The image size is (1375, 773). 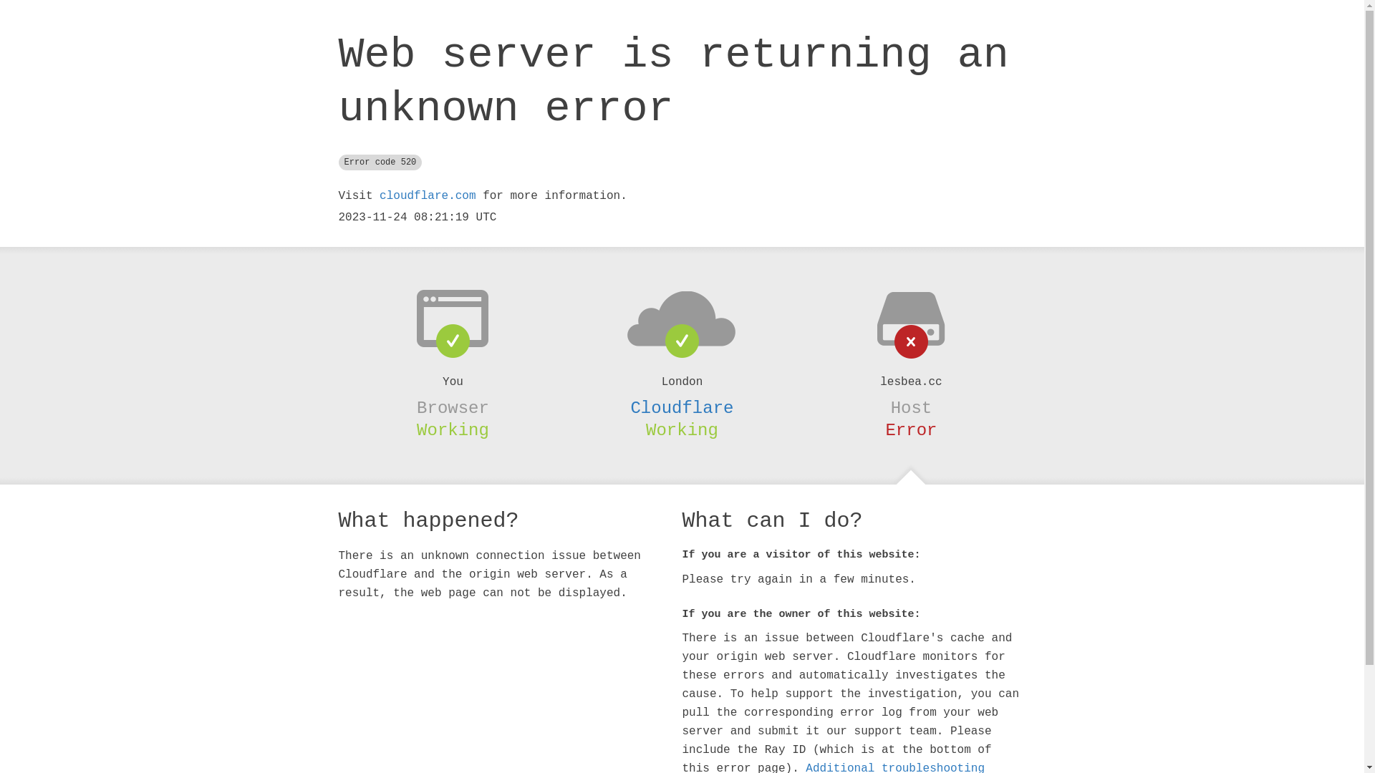 I want to click on cloudflare.com, so click(x=428, y=196).